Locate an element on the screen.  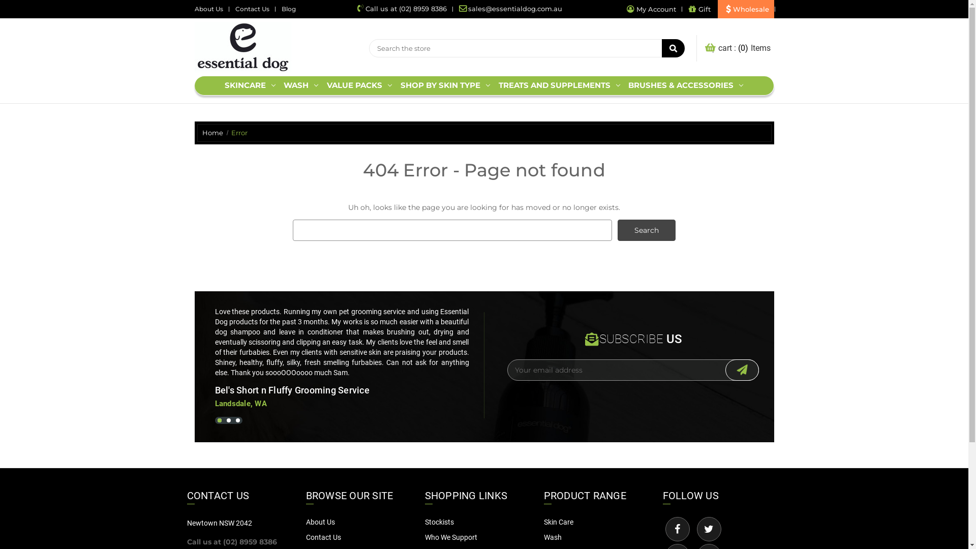
Home is located at coordinates (212, 133).